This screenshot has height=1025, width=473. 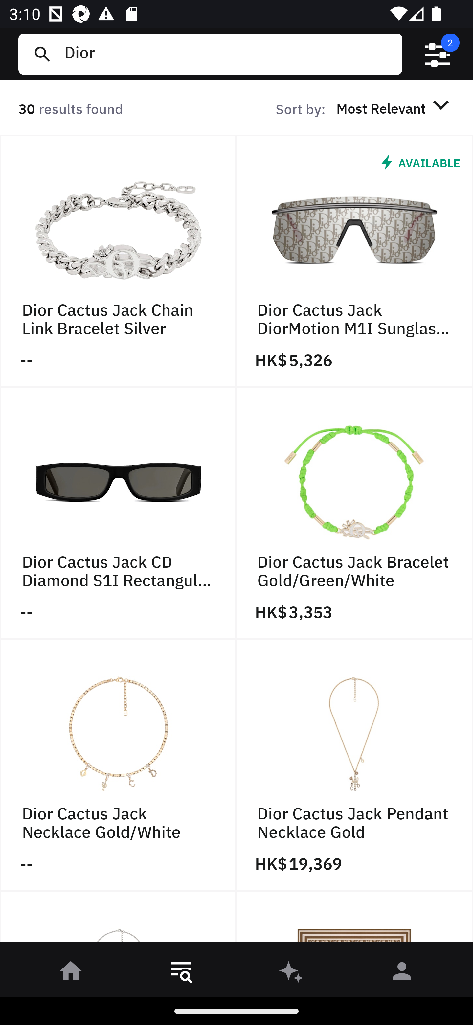 What do you see at coordinates (118, 765) in the screenshot?
I see `Dior Cactus Jack Necklace Gold/White --` at bounding box center [118, 765].